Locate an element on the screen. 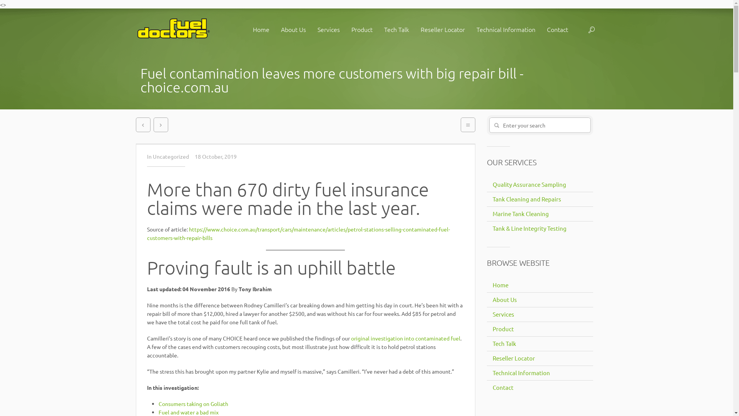  Services is located at coordinates (329, 29).